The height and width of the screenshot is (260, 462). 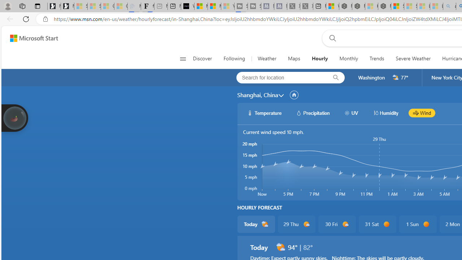 I want to click on Monthly, so click(x=349, y=58).